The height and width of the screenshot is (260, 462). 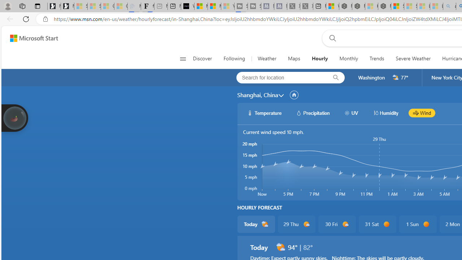 I want to click on Monthly, so click(x=349, y=58).